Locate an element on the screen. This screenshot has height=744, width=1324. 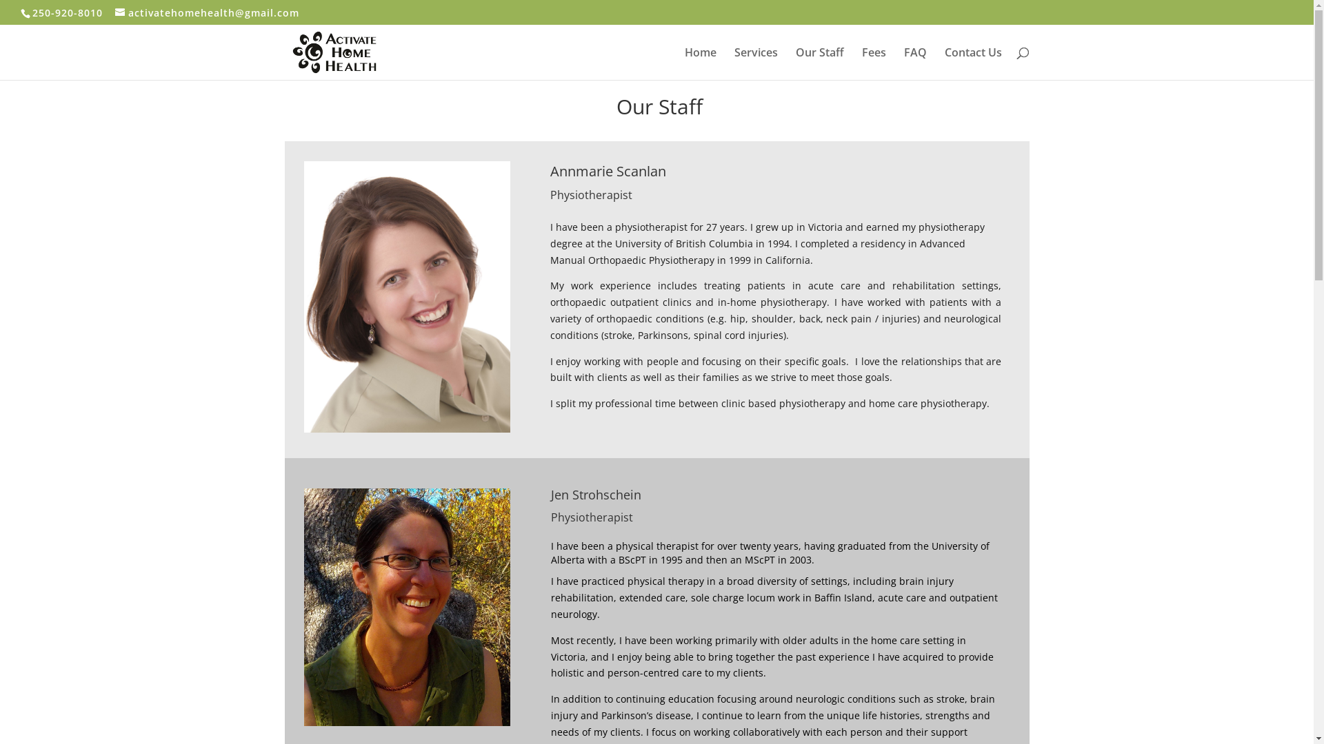
activatehomehealth@gmail.com is located at coordinates (207, 12).